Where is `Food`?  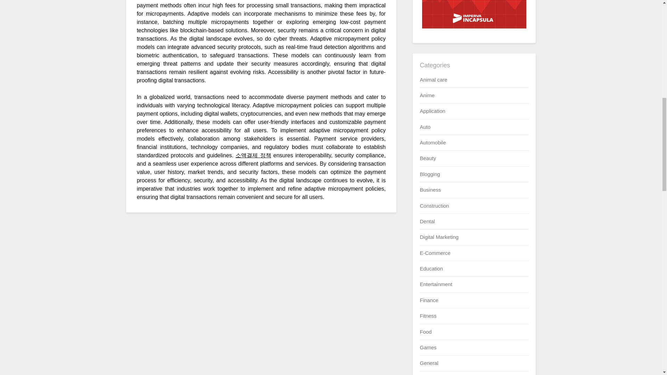 Food is located at coordinates (425, 331).